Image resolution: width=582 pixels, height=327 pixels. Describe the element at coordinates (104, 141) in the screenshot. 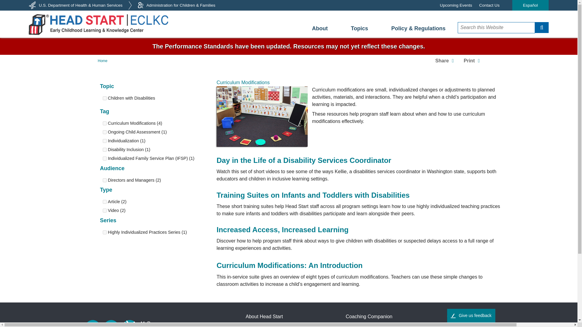

I see `on` at that location.